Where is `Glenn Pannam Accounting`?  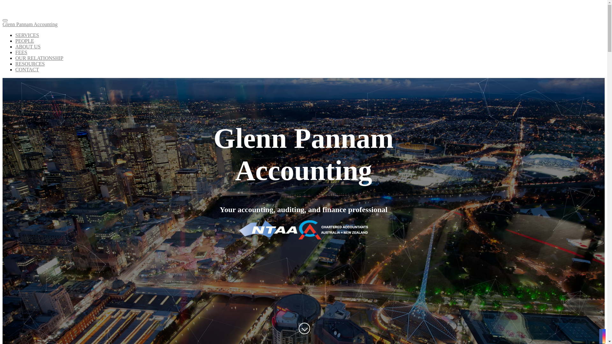 Glenn Pannam Accounting is located at coordinates (303, 27).